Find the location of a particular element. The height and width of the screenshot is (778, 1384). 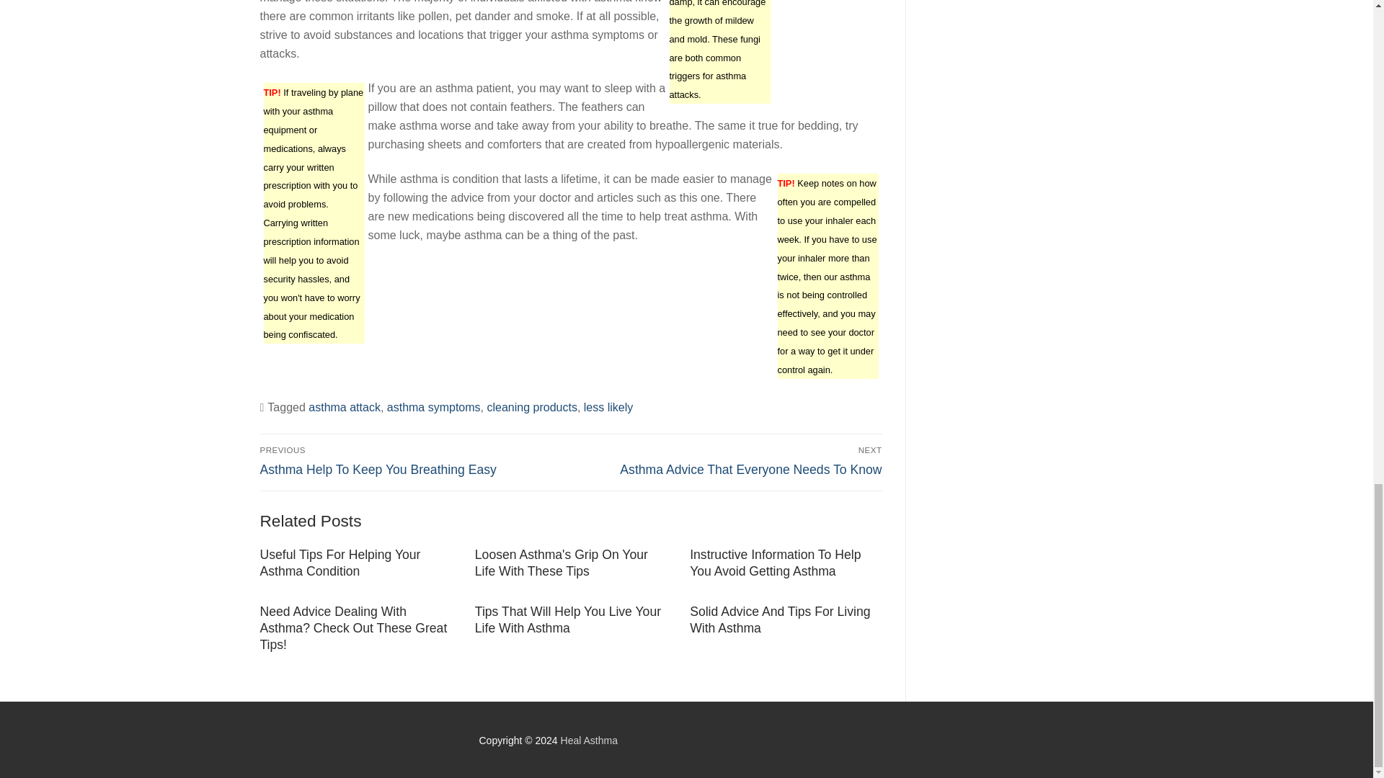

Instructive Information To Help You Avoid Getting Asthma is located at coordinates (775, 563).